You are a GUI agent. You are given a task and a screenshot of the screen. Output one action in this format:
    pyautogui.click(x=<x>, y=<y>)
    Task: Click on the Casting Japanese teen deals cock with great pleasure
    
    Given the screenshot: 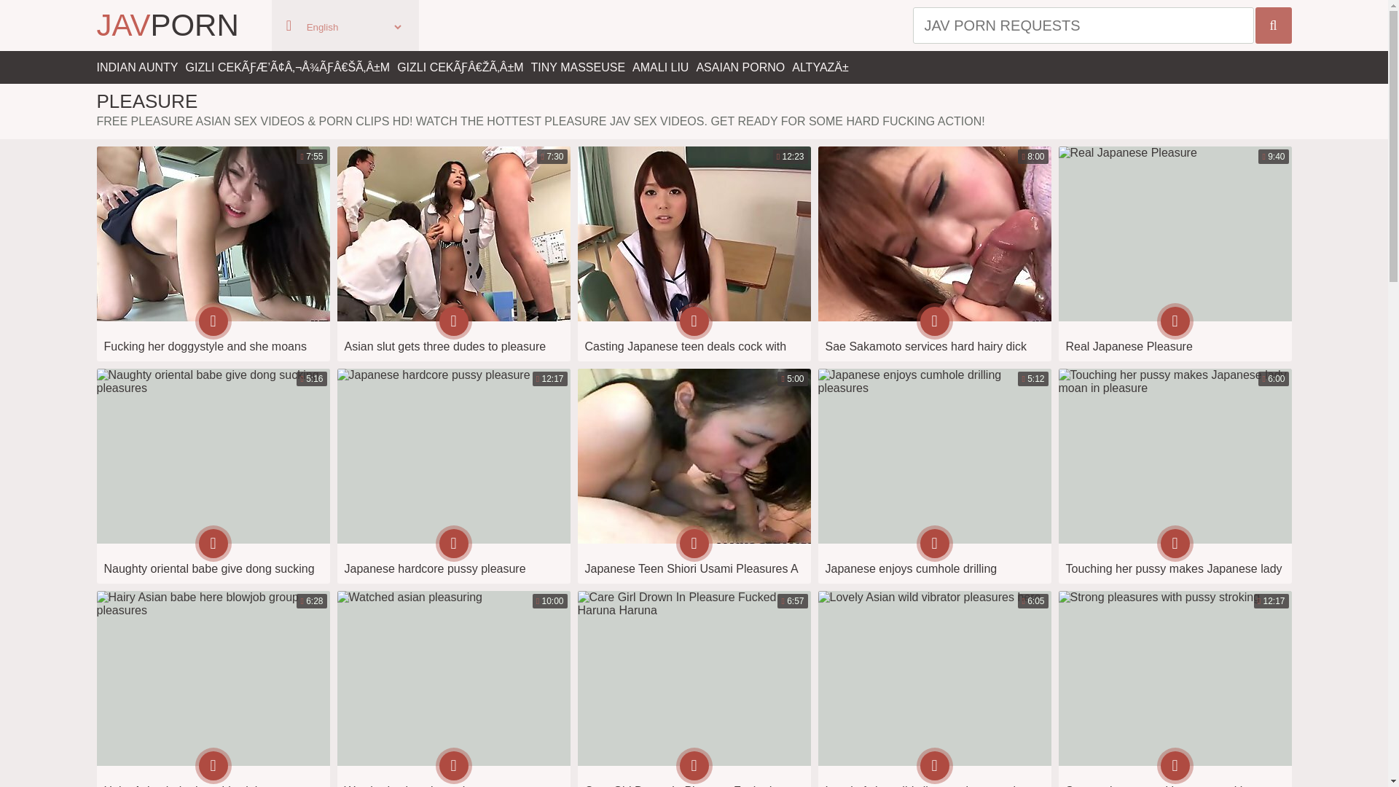 What is the action you would take?
    pyautogui.click(x=933, y=254)
    